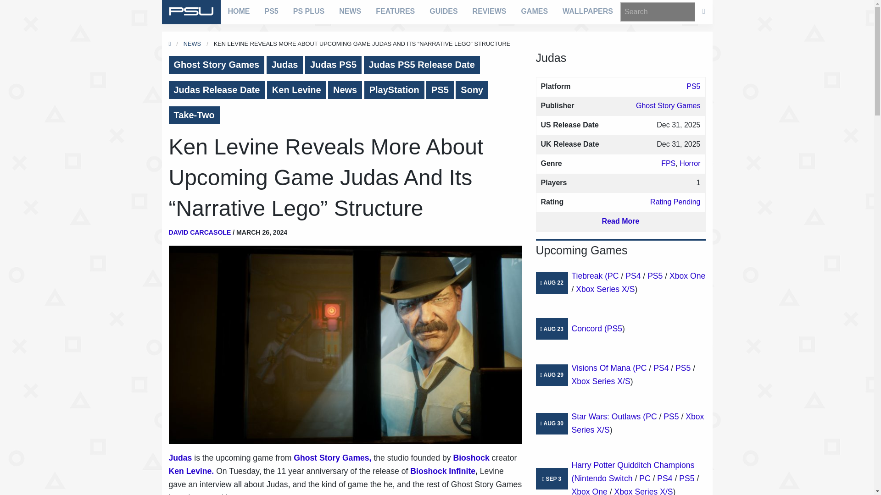 This screenshot has height=495, width=881. Describe the element at coordinates (443, 11) in the screenshot. I see `GUIDES` at that location.